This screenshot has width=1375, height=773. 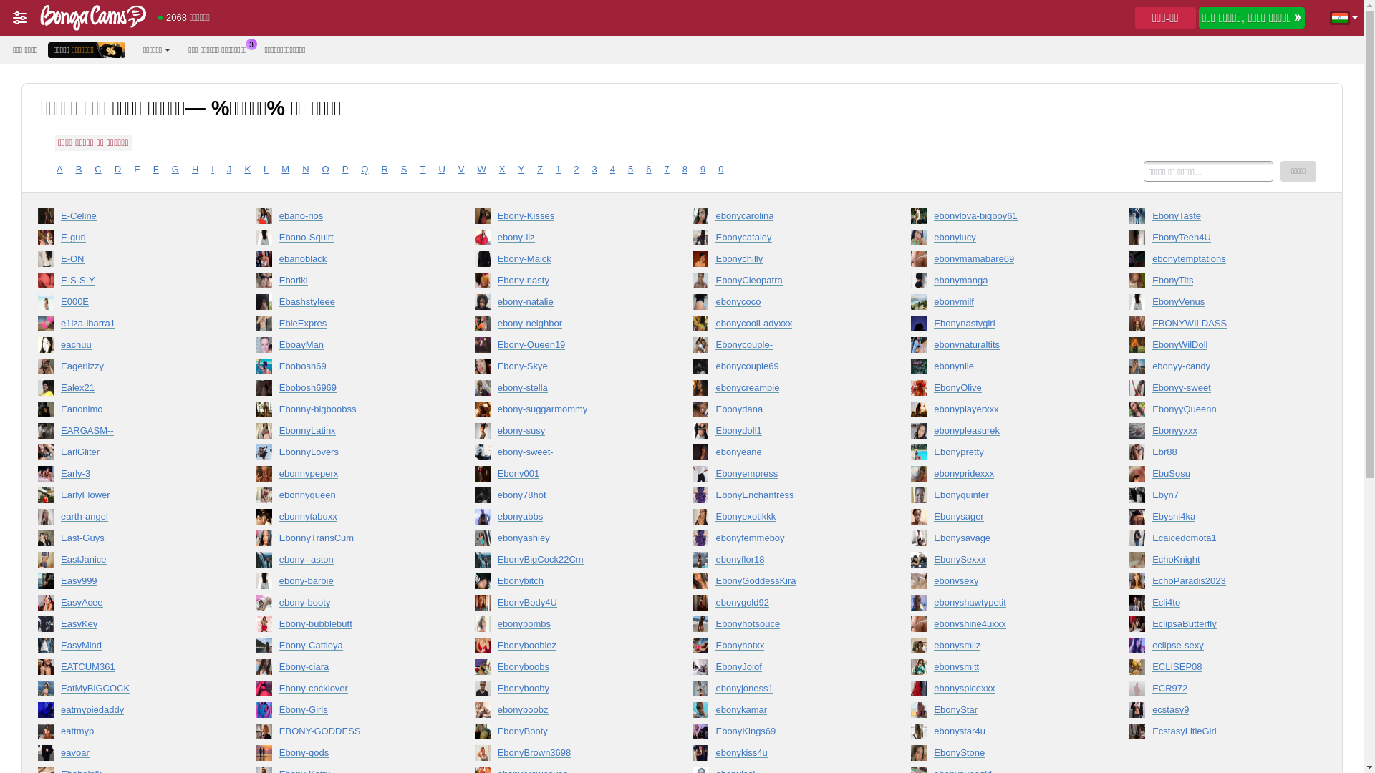 I want to click on ECR972, so click(x=1218, y=691).